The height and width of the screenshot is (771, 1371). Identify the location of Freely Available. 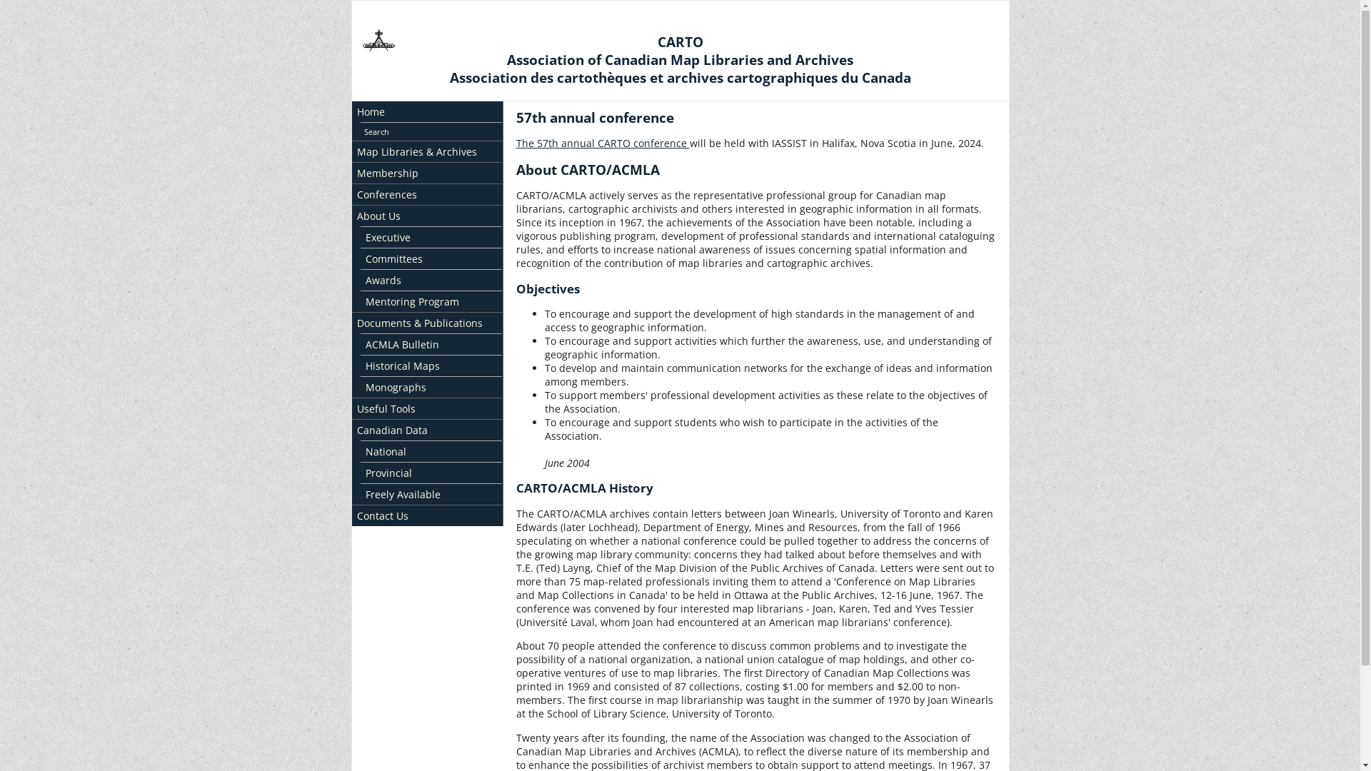
(431, 494).